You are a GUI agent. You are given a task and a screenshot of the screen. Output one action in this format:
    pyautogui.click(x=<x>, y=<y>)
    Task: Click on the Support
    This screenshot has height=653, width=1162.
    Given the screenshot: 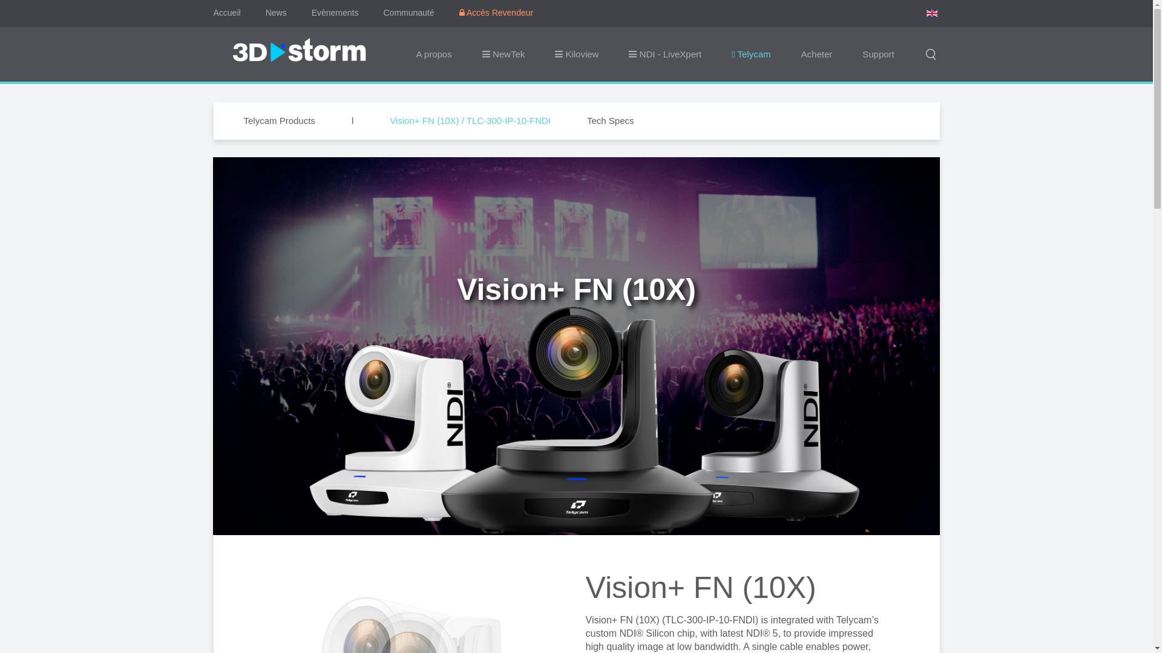 What is the action you would take?
    pyautogui.click(x=879, y=54)
    